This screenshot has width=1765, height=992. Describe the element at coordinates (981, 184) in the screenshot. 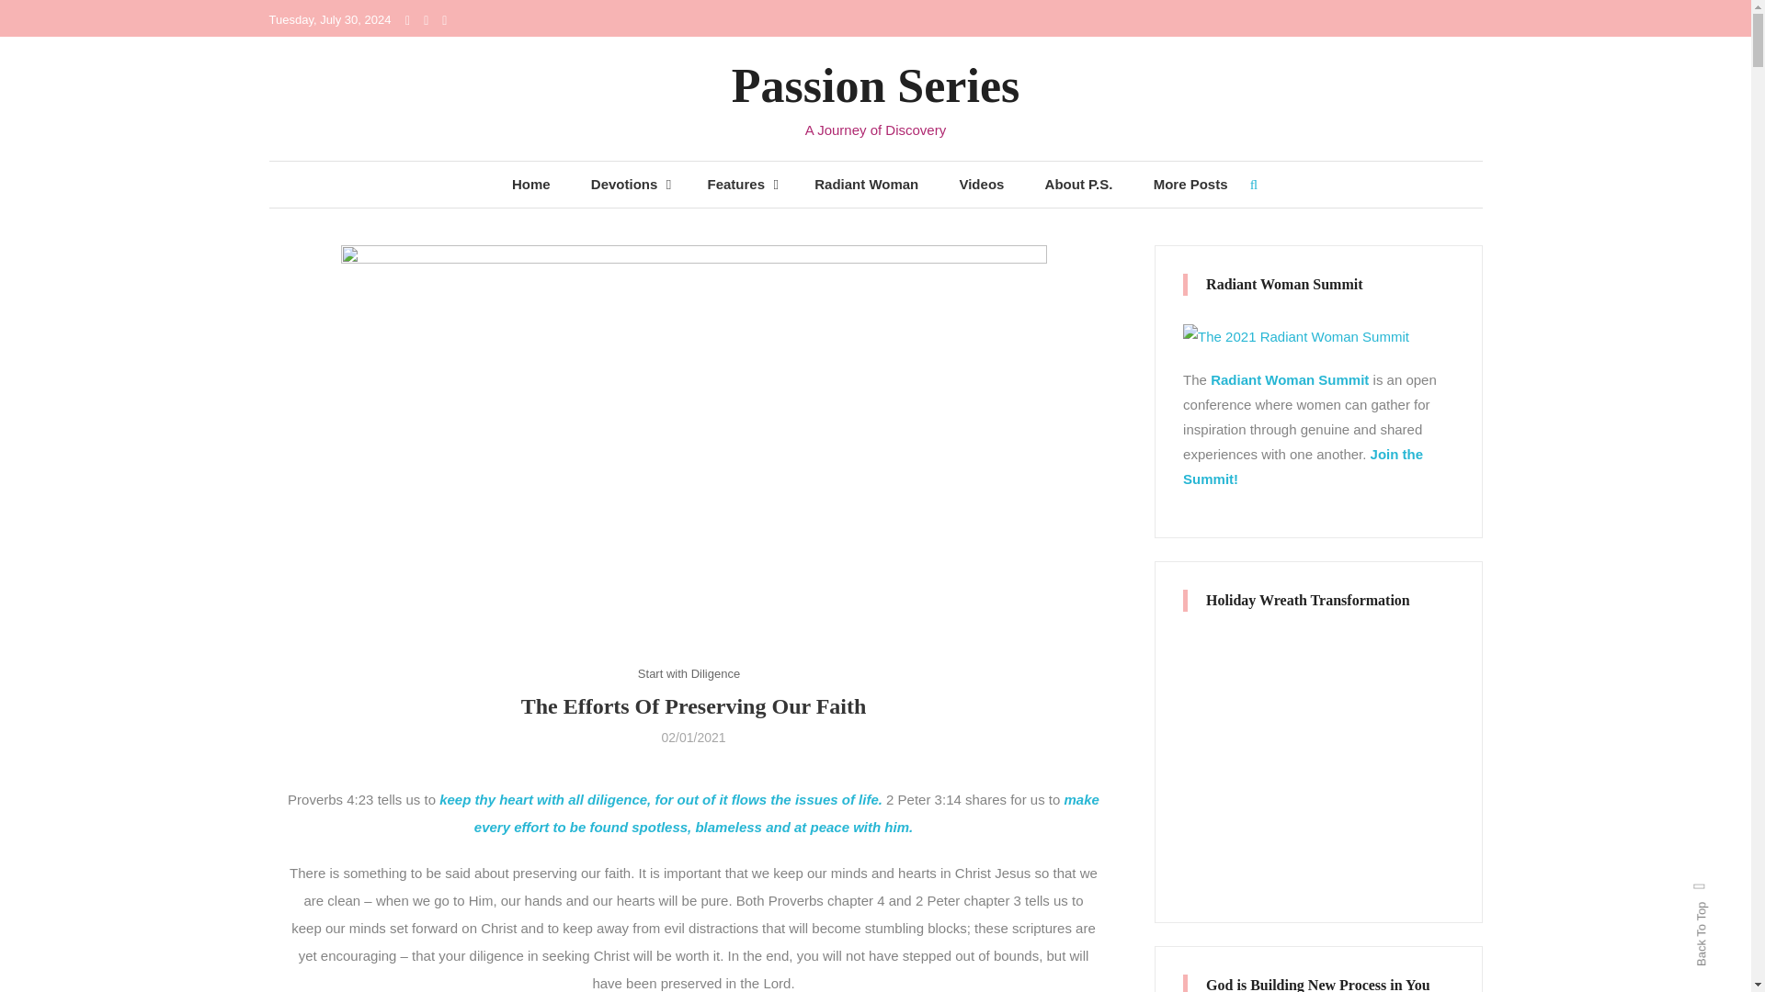

I see `Videos` at that location.